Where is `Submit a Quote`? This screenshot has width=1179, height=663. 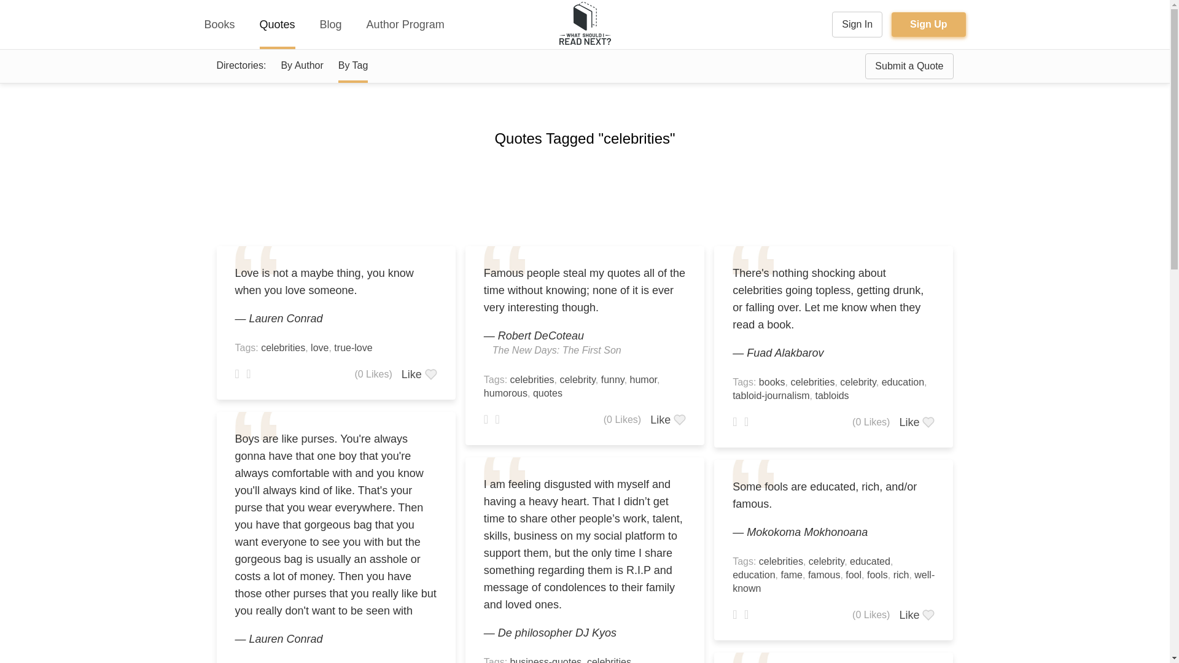 Submit a Quote is located at coordinates (909, 66).